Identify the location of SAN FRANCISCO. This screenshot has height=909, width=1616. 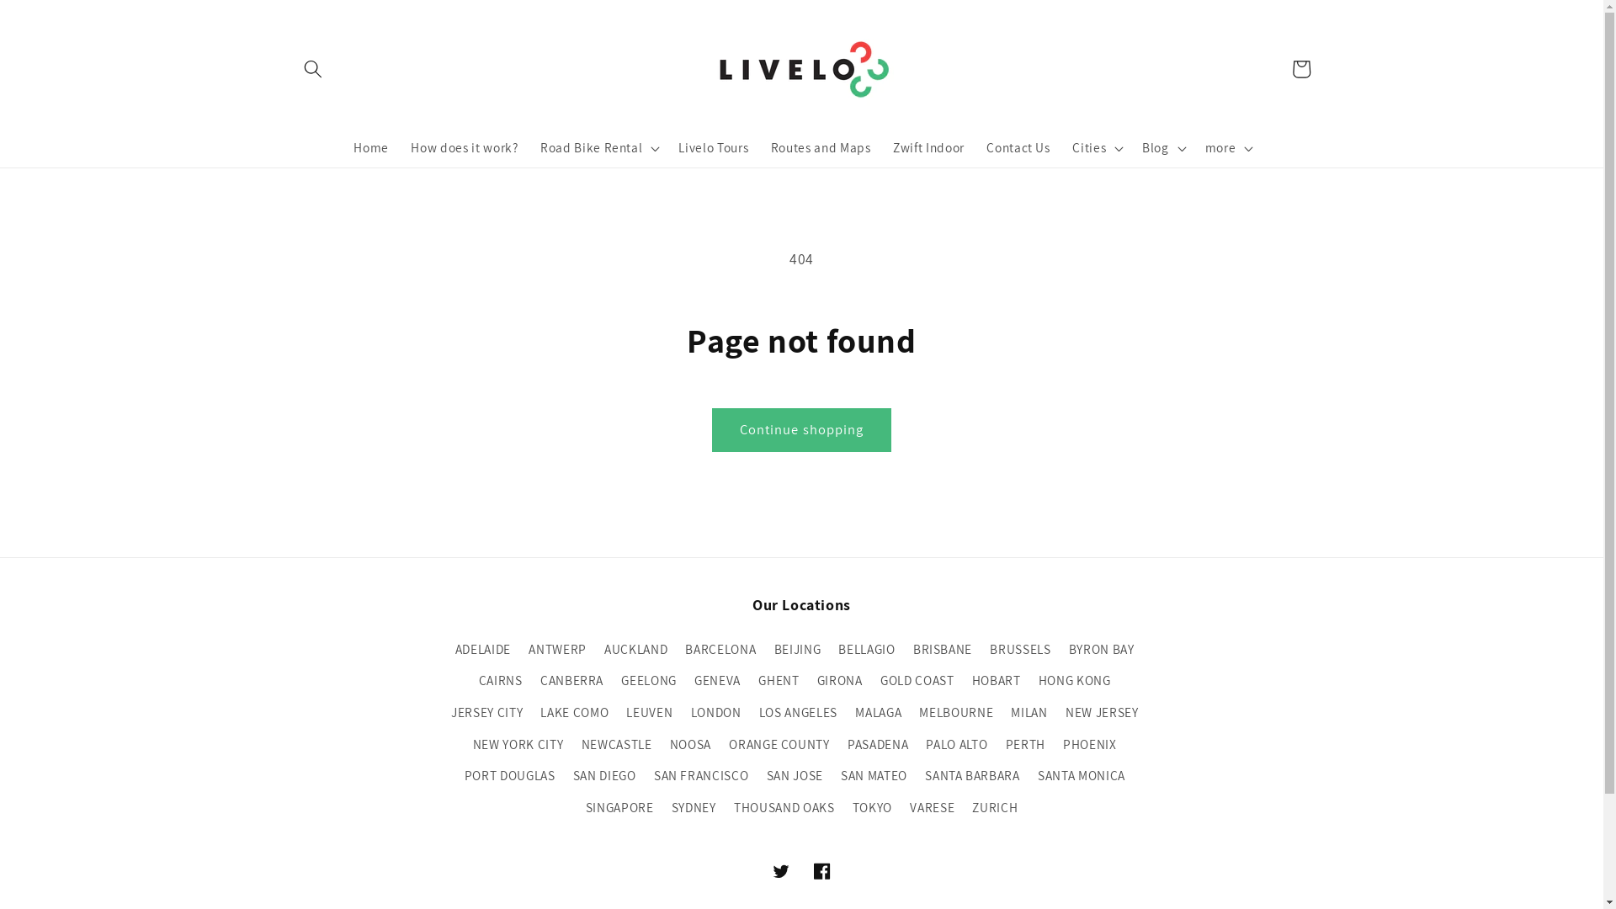
(702, 776).